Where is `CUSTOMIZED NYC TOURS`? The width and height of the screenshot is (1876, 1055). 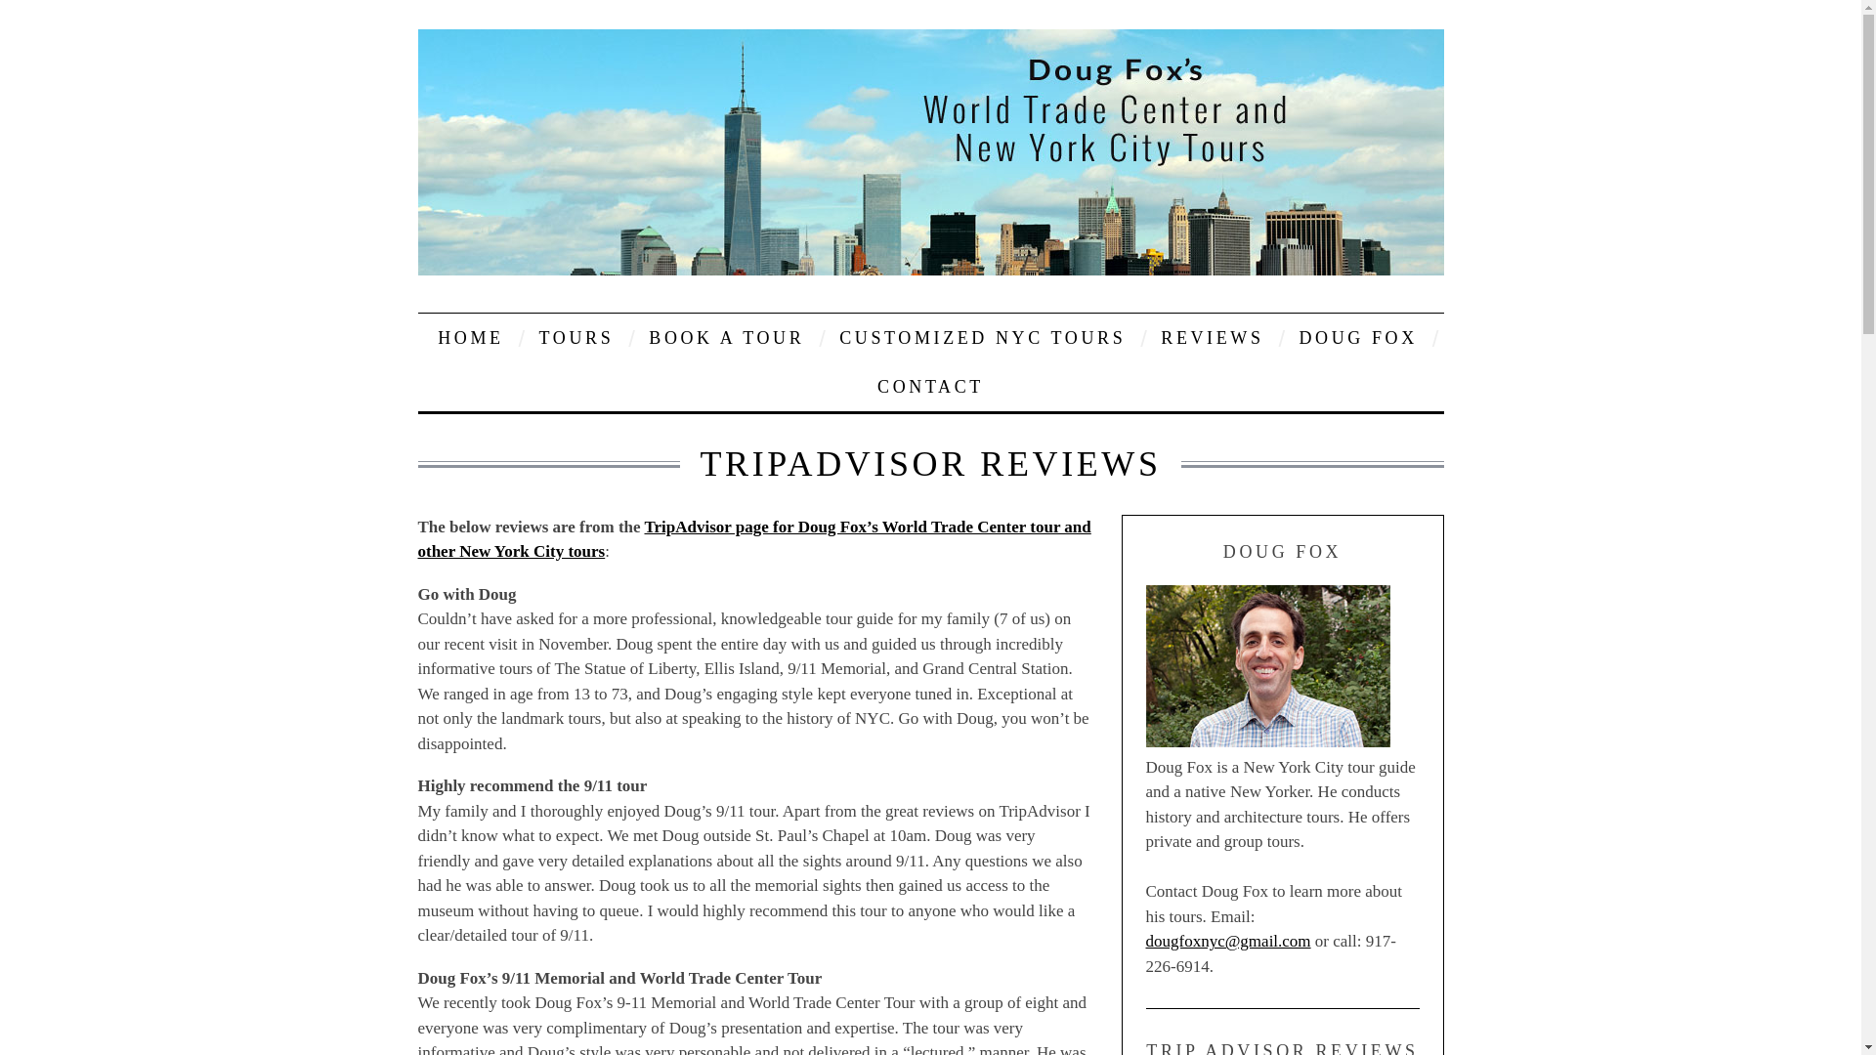
CUSTOMIZED NYC TOURS is located at coordinates (983, 336).